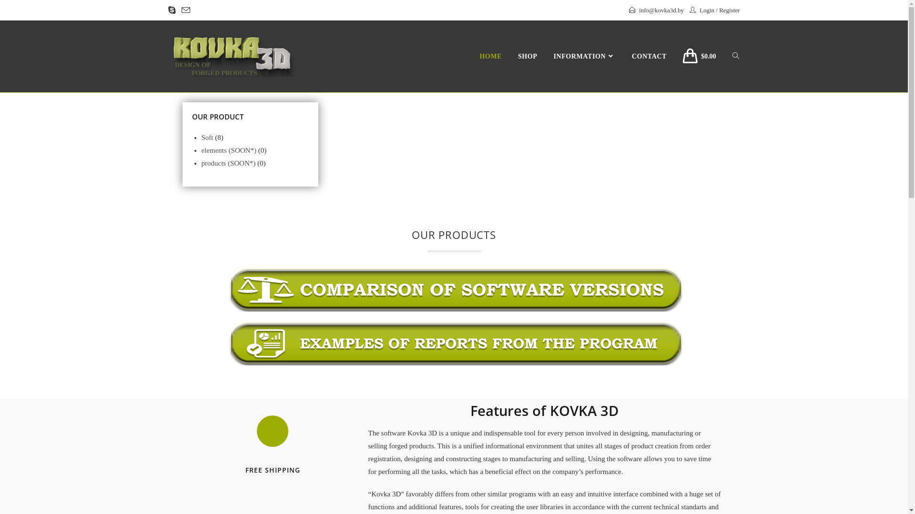 The image size is (915, 514). I want to click on products (SOON*), so click(228, 163).